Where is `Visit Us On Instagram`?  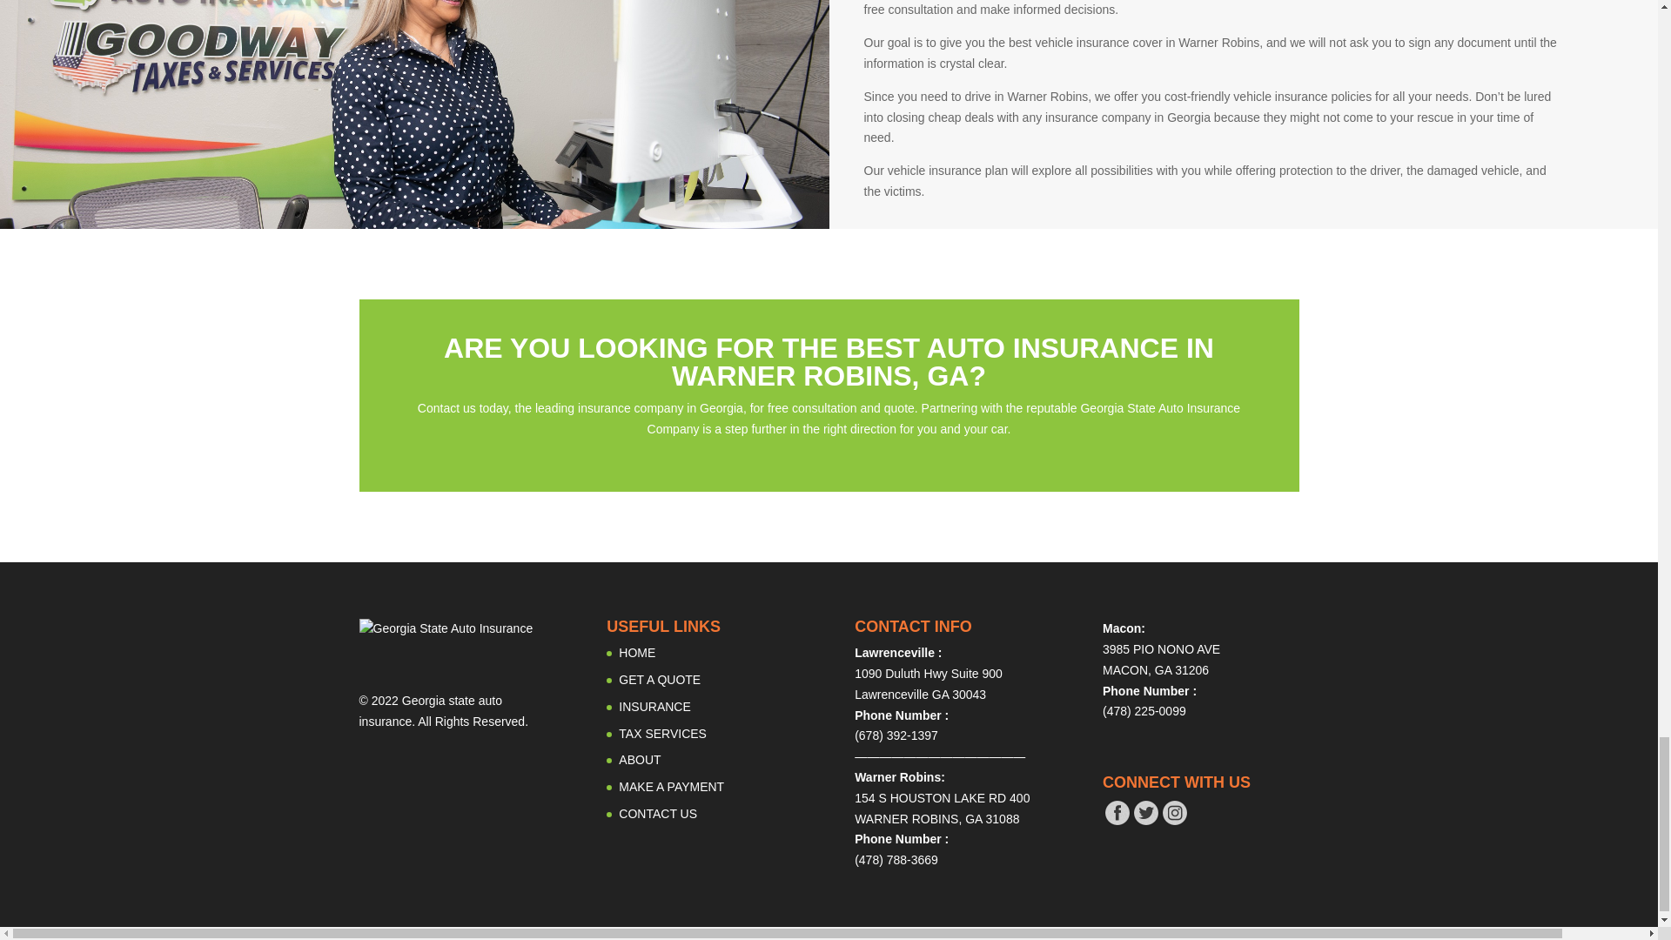
Visit Us On Instagram is located at coordinates (1173, 822).